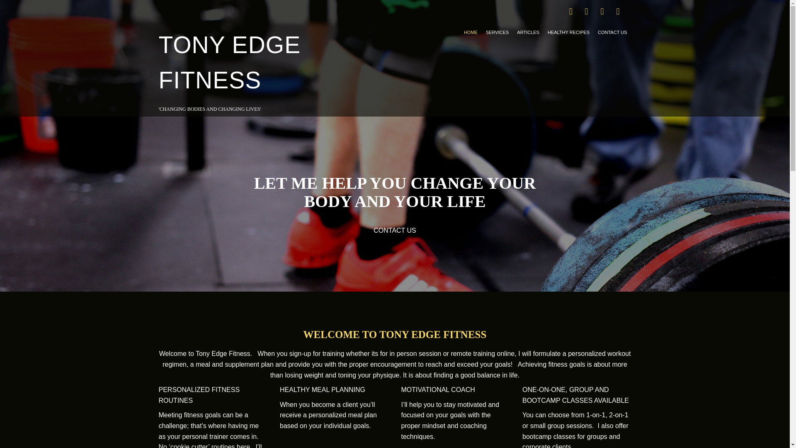 This screenshot has width=796, height=448. Describe the element at coordinates (528, 32) in the screenshot. I see `ARTICLES` at that location.